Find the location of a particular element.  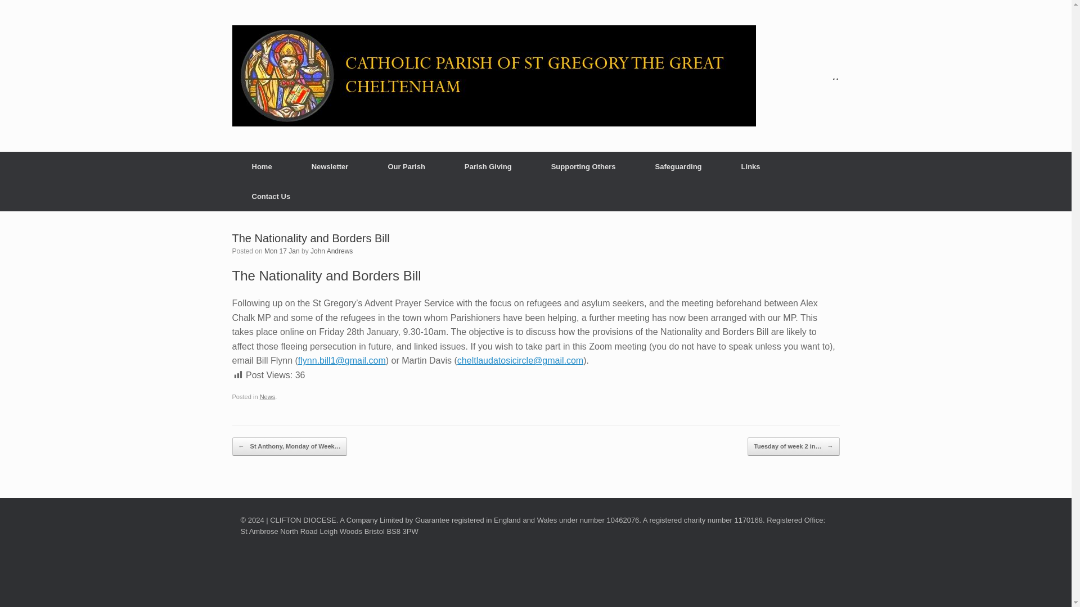

Links is located at coordinates (750, 166).